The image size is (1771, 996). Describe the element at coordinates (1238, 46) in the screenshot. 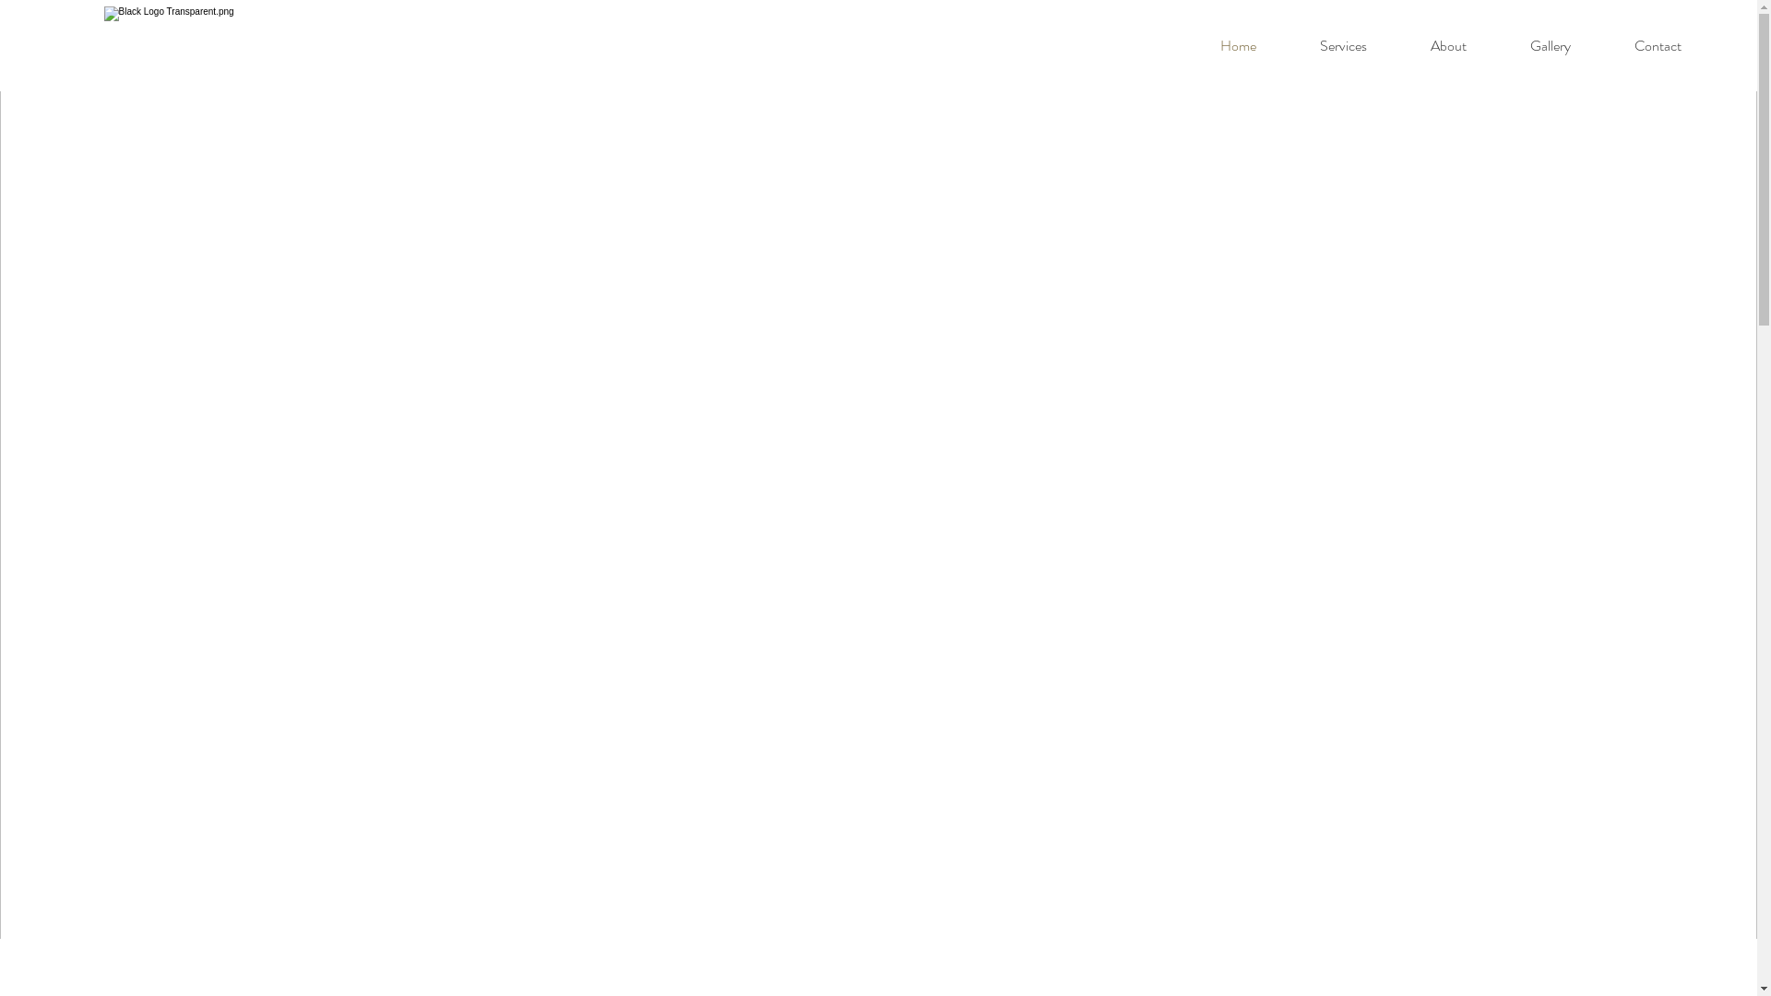

I see `Home` at that location.